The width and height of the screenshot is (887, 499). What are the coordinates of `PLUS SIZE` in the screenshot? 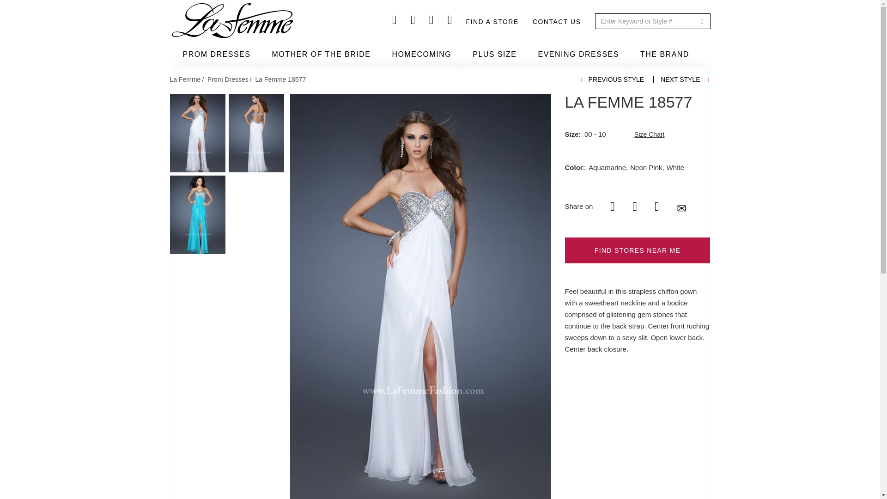 It's located at (494, 55).